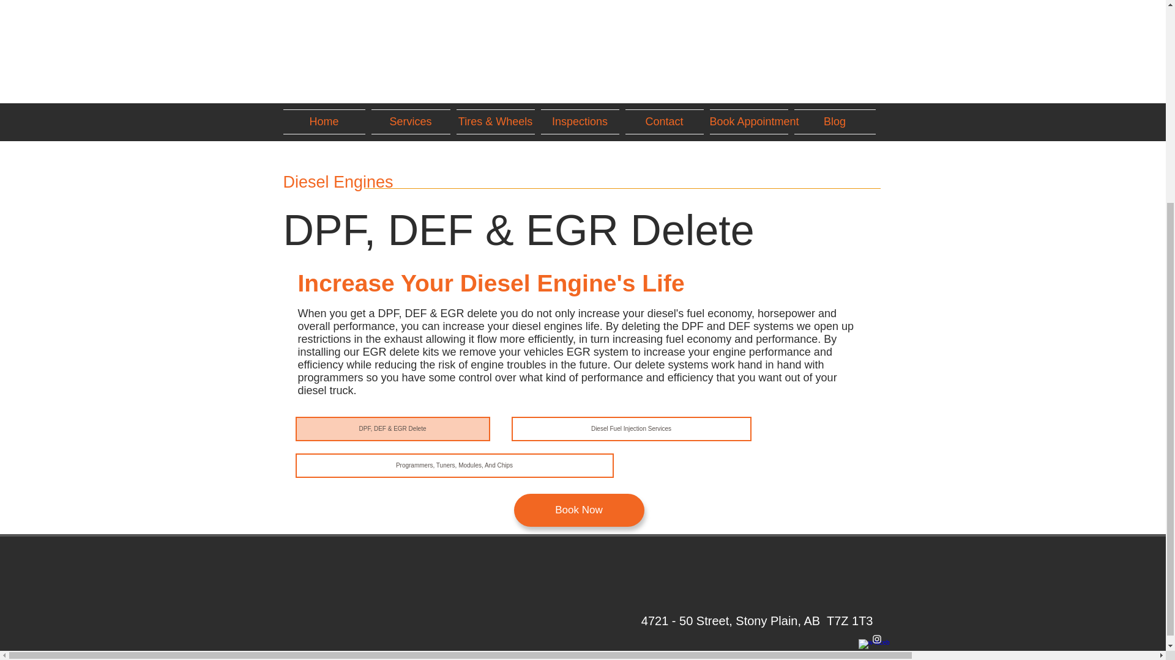  What do you see at coordinates (632, 429) in the screenshot?
I see `Diesel Fuel Injection Services` at bounding box center [632, 429].